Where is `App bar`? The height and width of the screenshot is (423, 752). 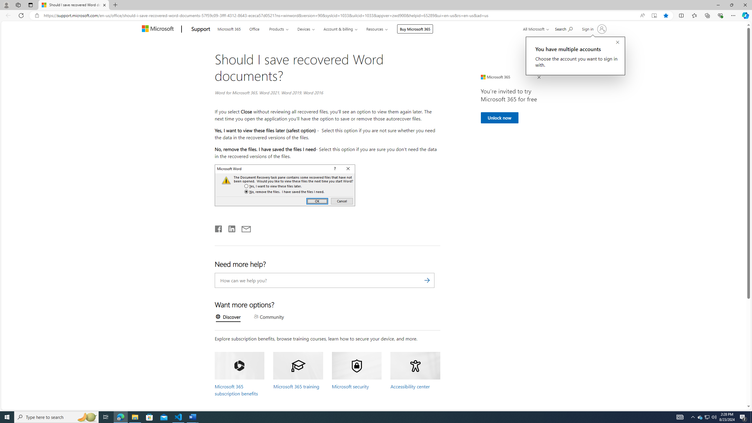
App bar is located at coordinates (376, 16).